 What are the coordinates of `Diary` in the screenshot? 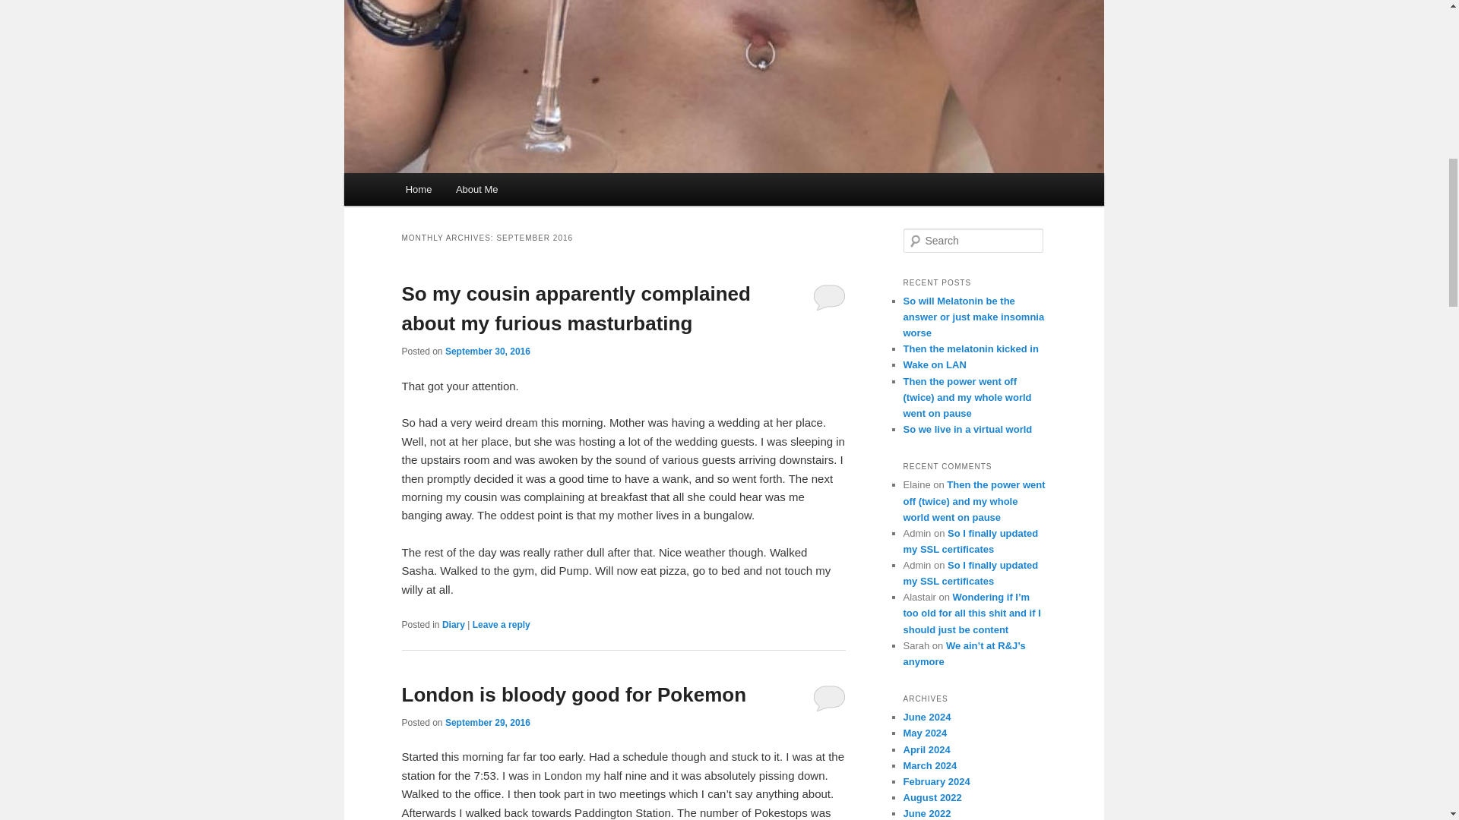 It's located at (453, 625).